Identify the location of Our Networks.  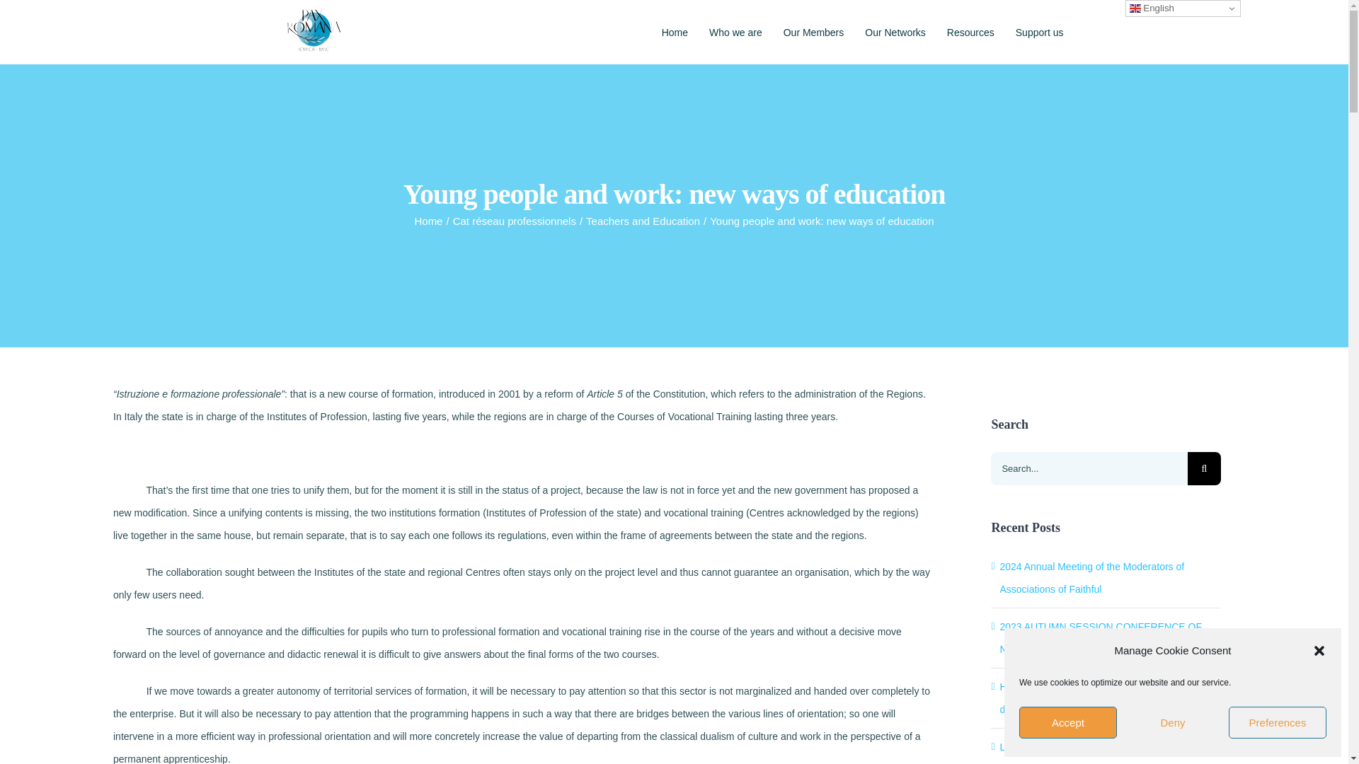
(895, 32).